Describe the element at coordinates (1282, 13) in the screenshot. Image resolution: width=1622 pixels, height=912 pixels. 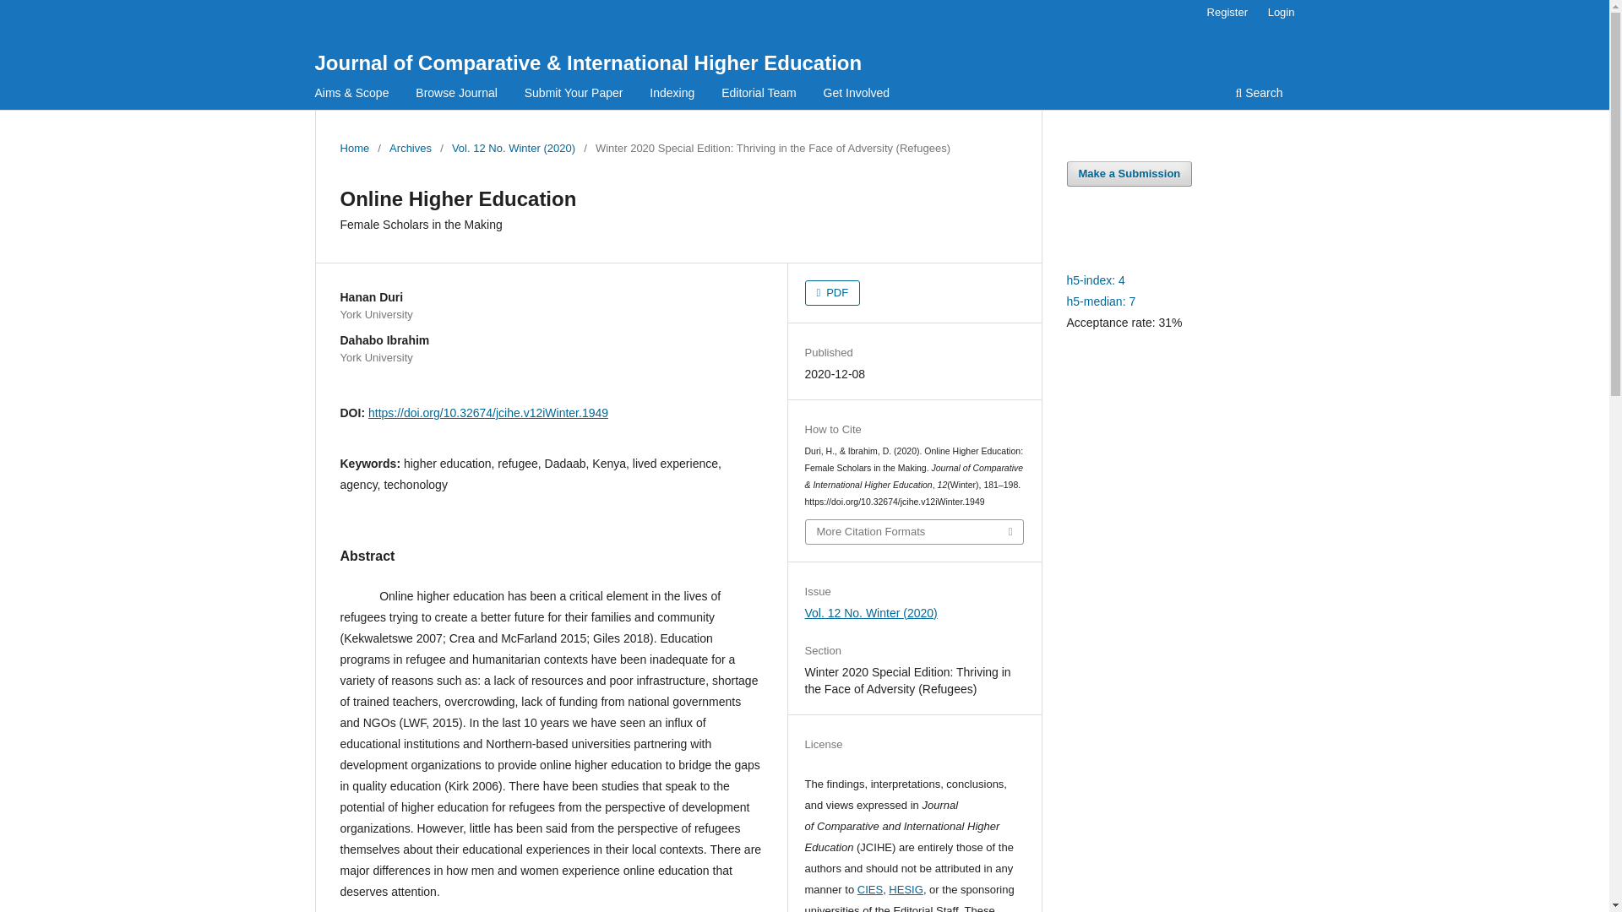
I see `Login` at that location.